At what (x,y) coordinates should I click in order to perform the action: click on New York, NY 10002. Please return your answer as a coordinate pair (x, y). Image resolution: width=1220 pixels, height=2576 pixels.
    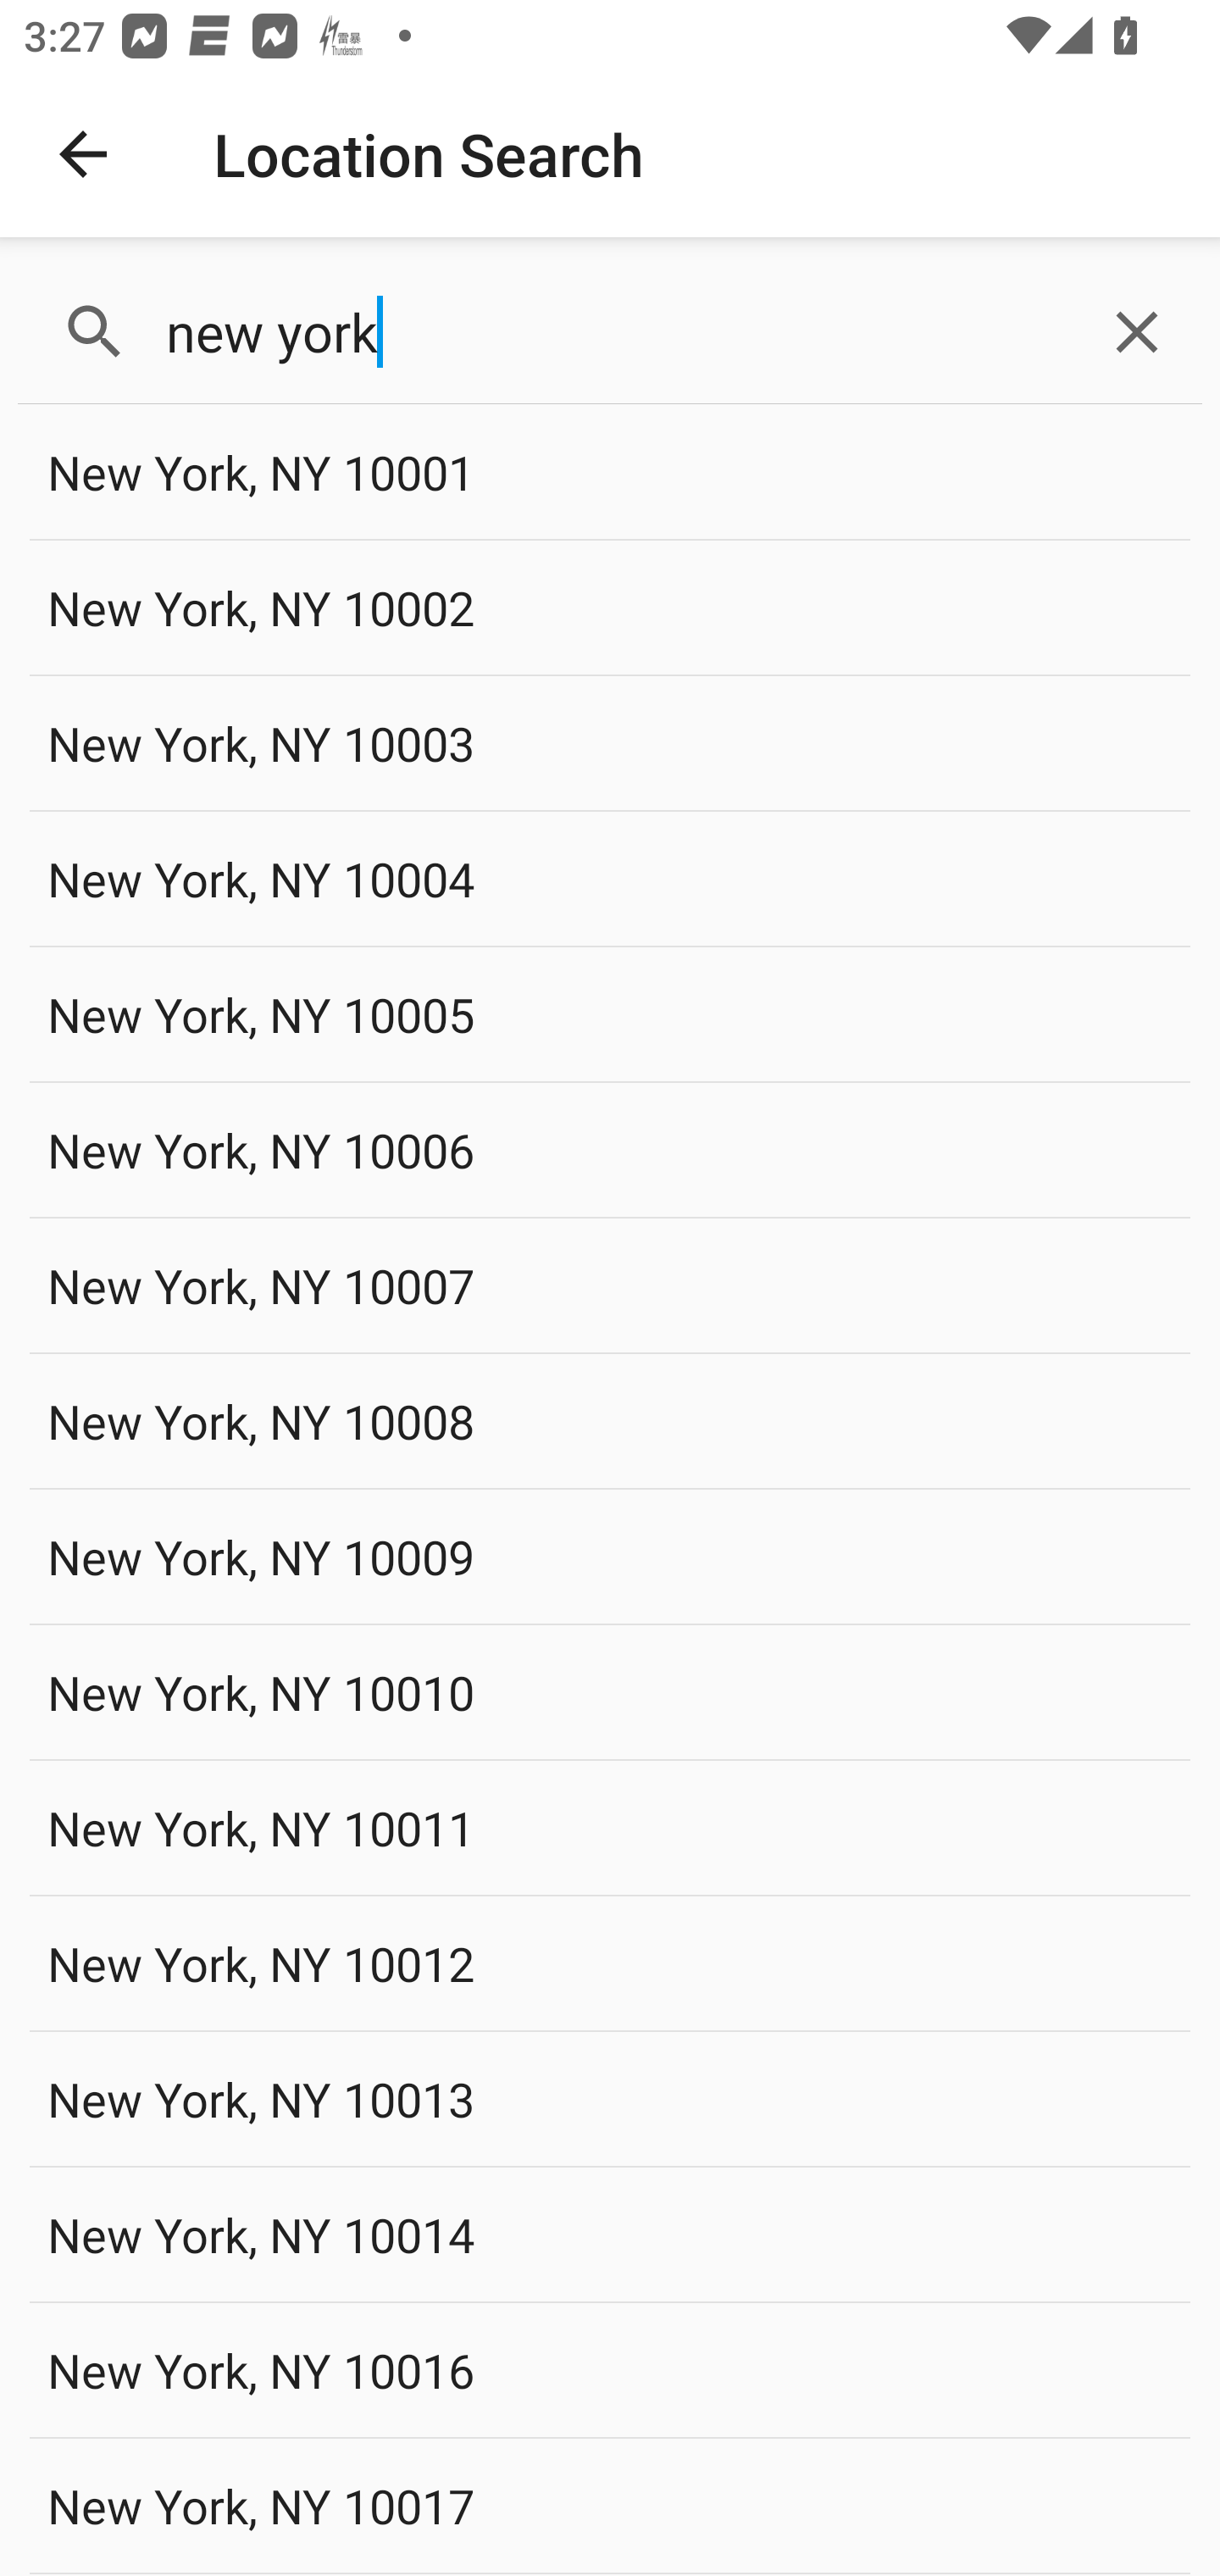
    Looking at the image, I should click on (610, 608).